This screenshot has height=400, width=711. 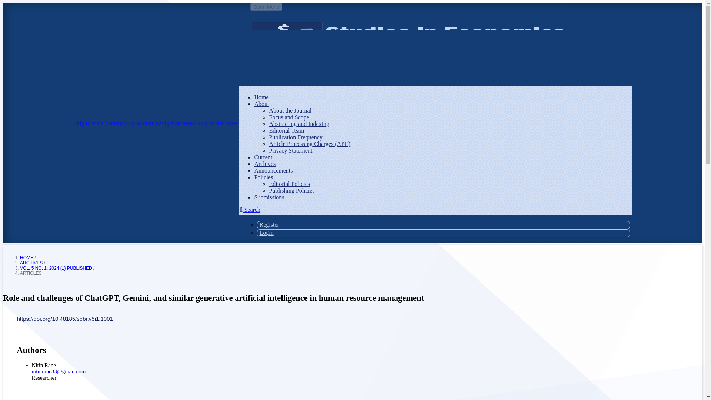 I want to click on Editorial Policies, so click(x=289, y=184).